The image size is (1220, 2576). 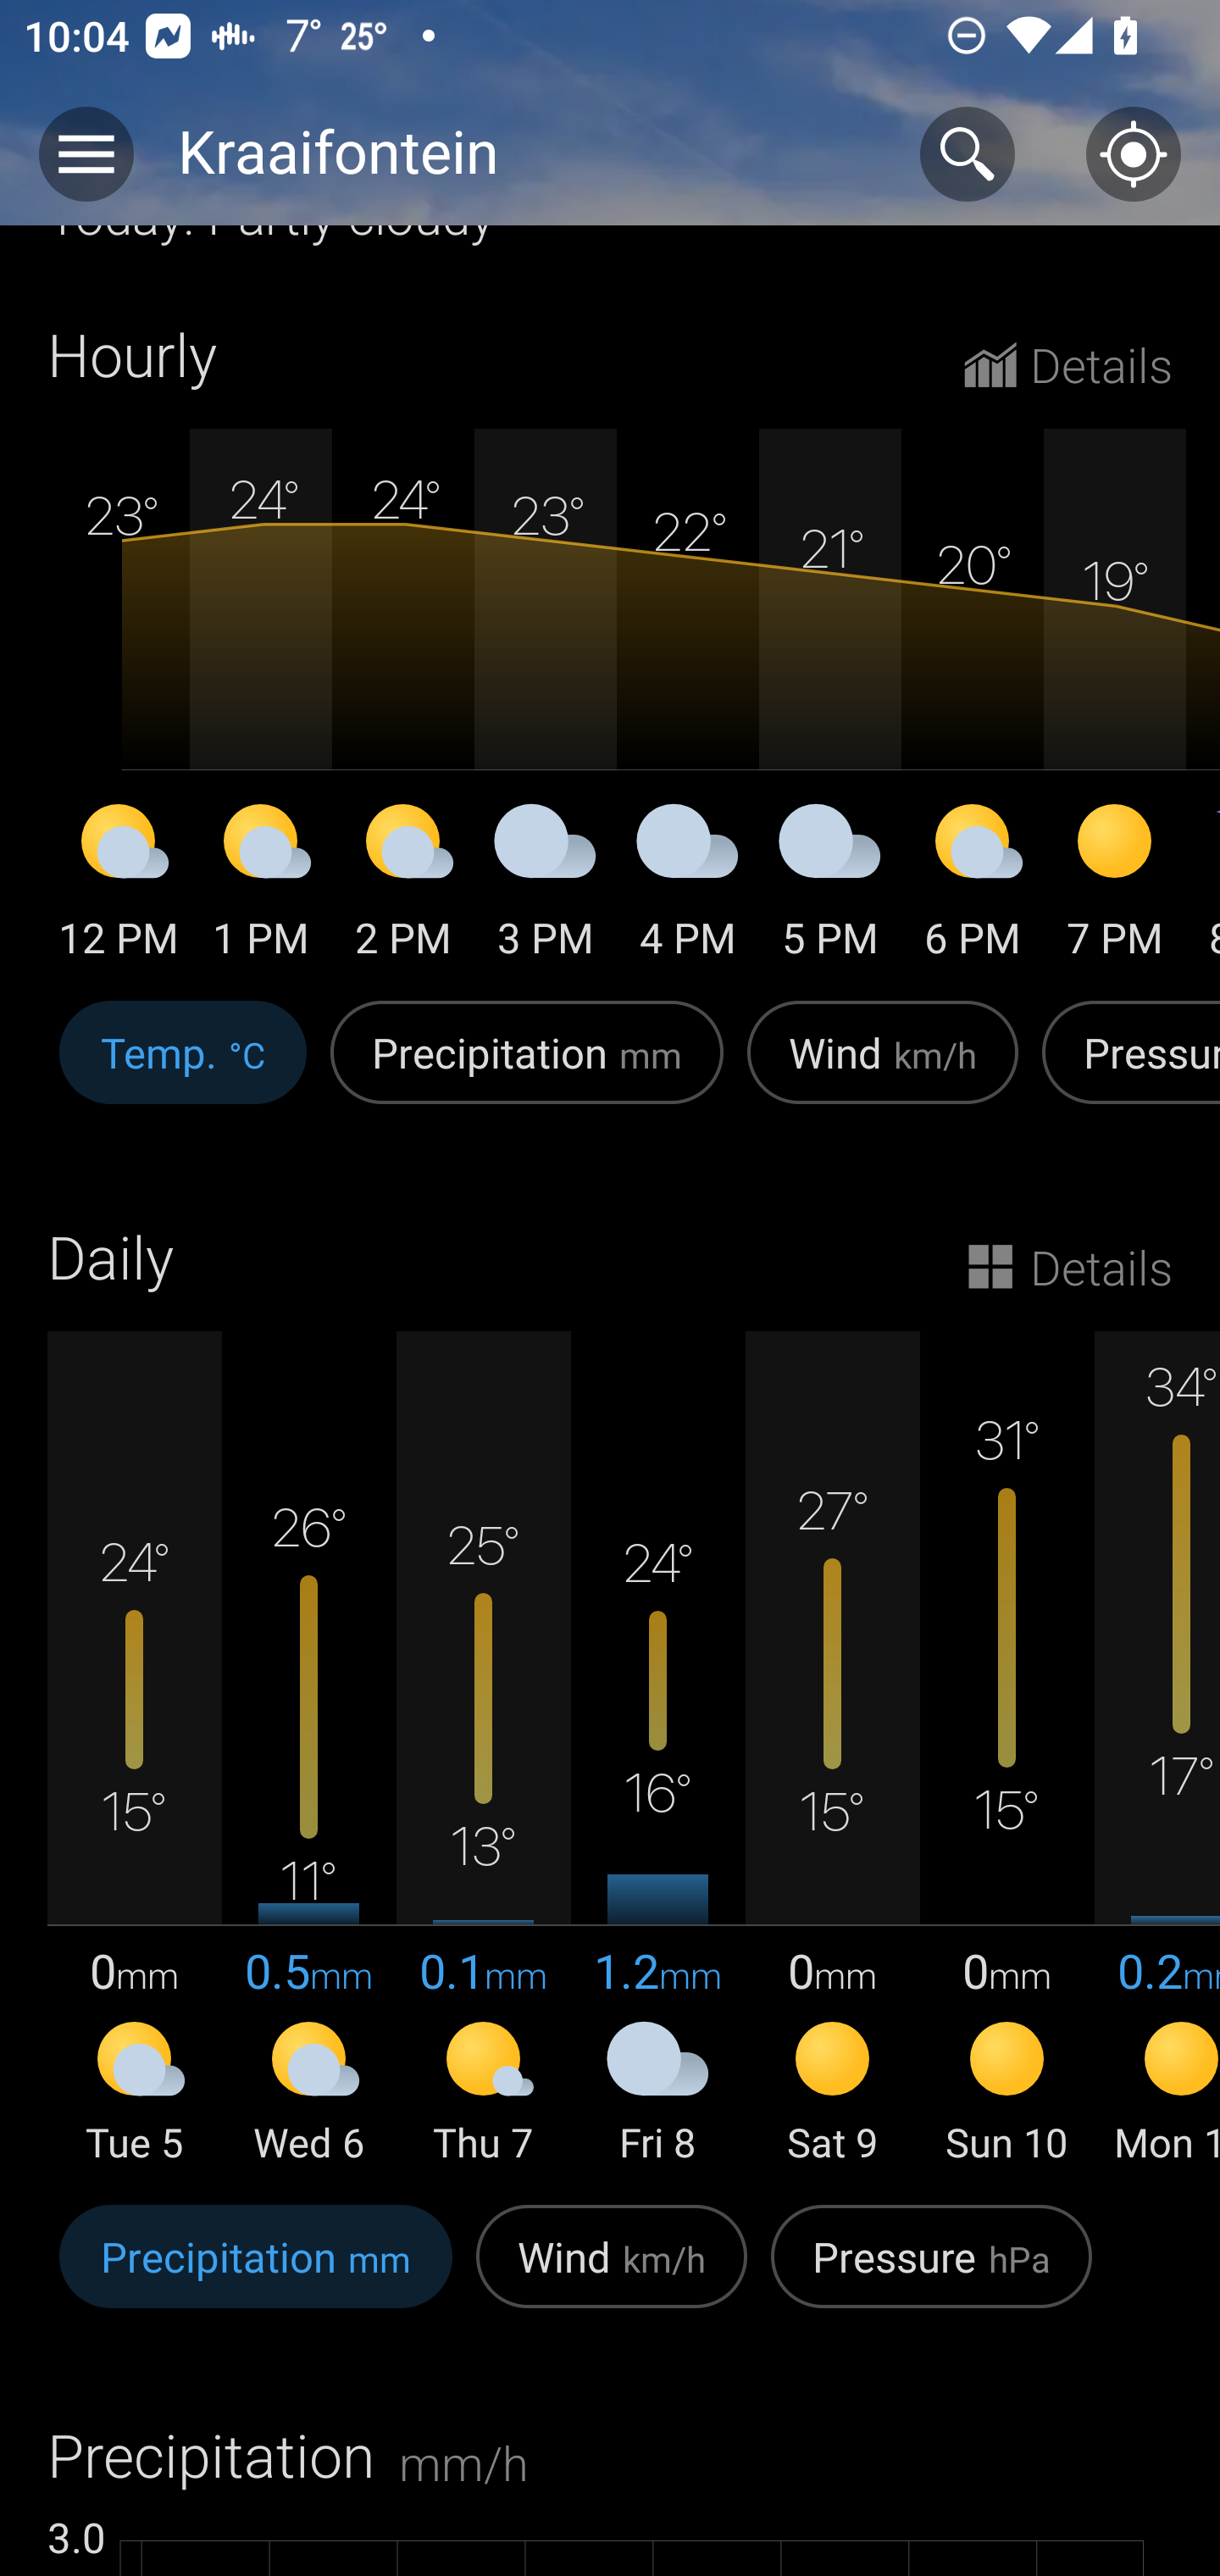 I want to click on 2 PM, so click(x=403, y=887).